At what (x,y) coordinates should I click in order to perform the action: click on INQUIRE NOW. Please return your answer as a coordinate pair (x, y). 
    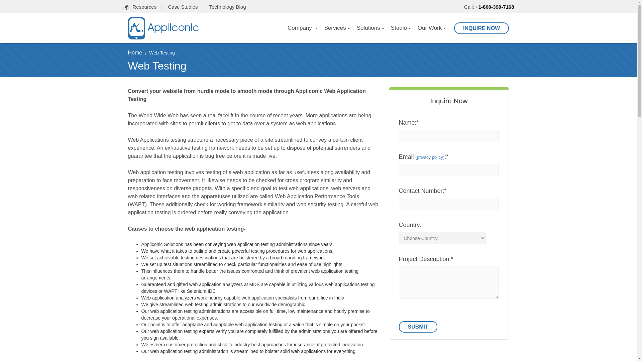
    Looking at the image, I should click on (479, 26).